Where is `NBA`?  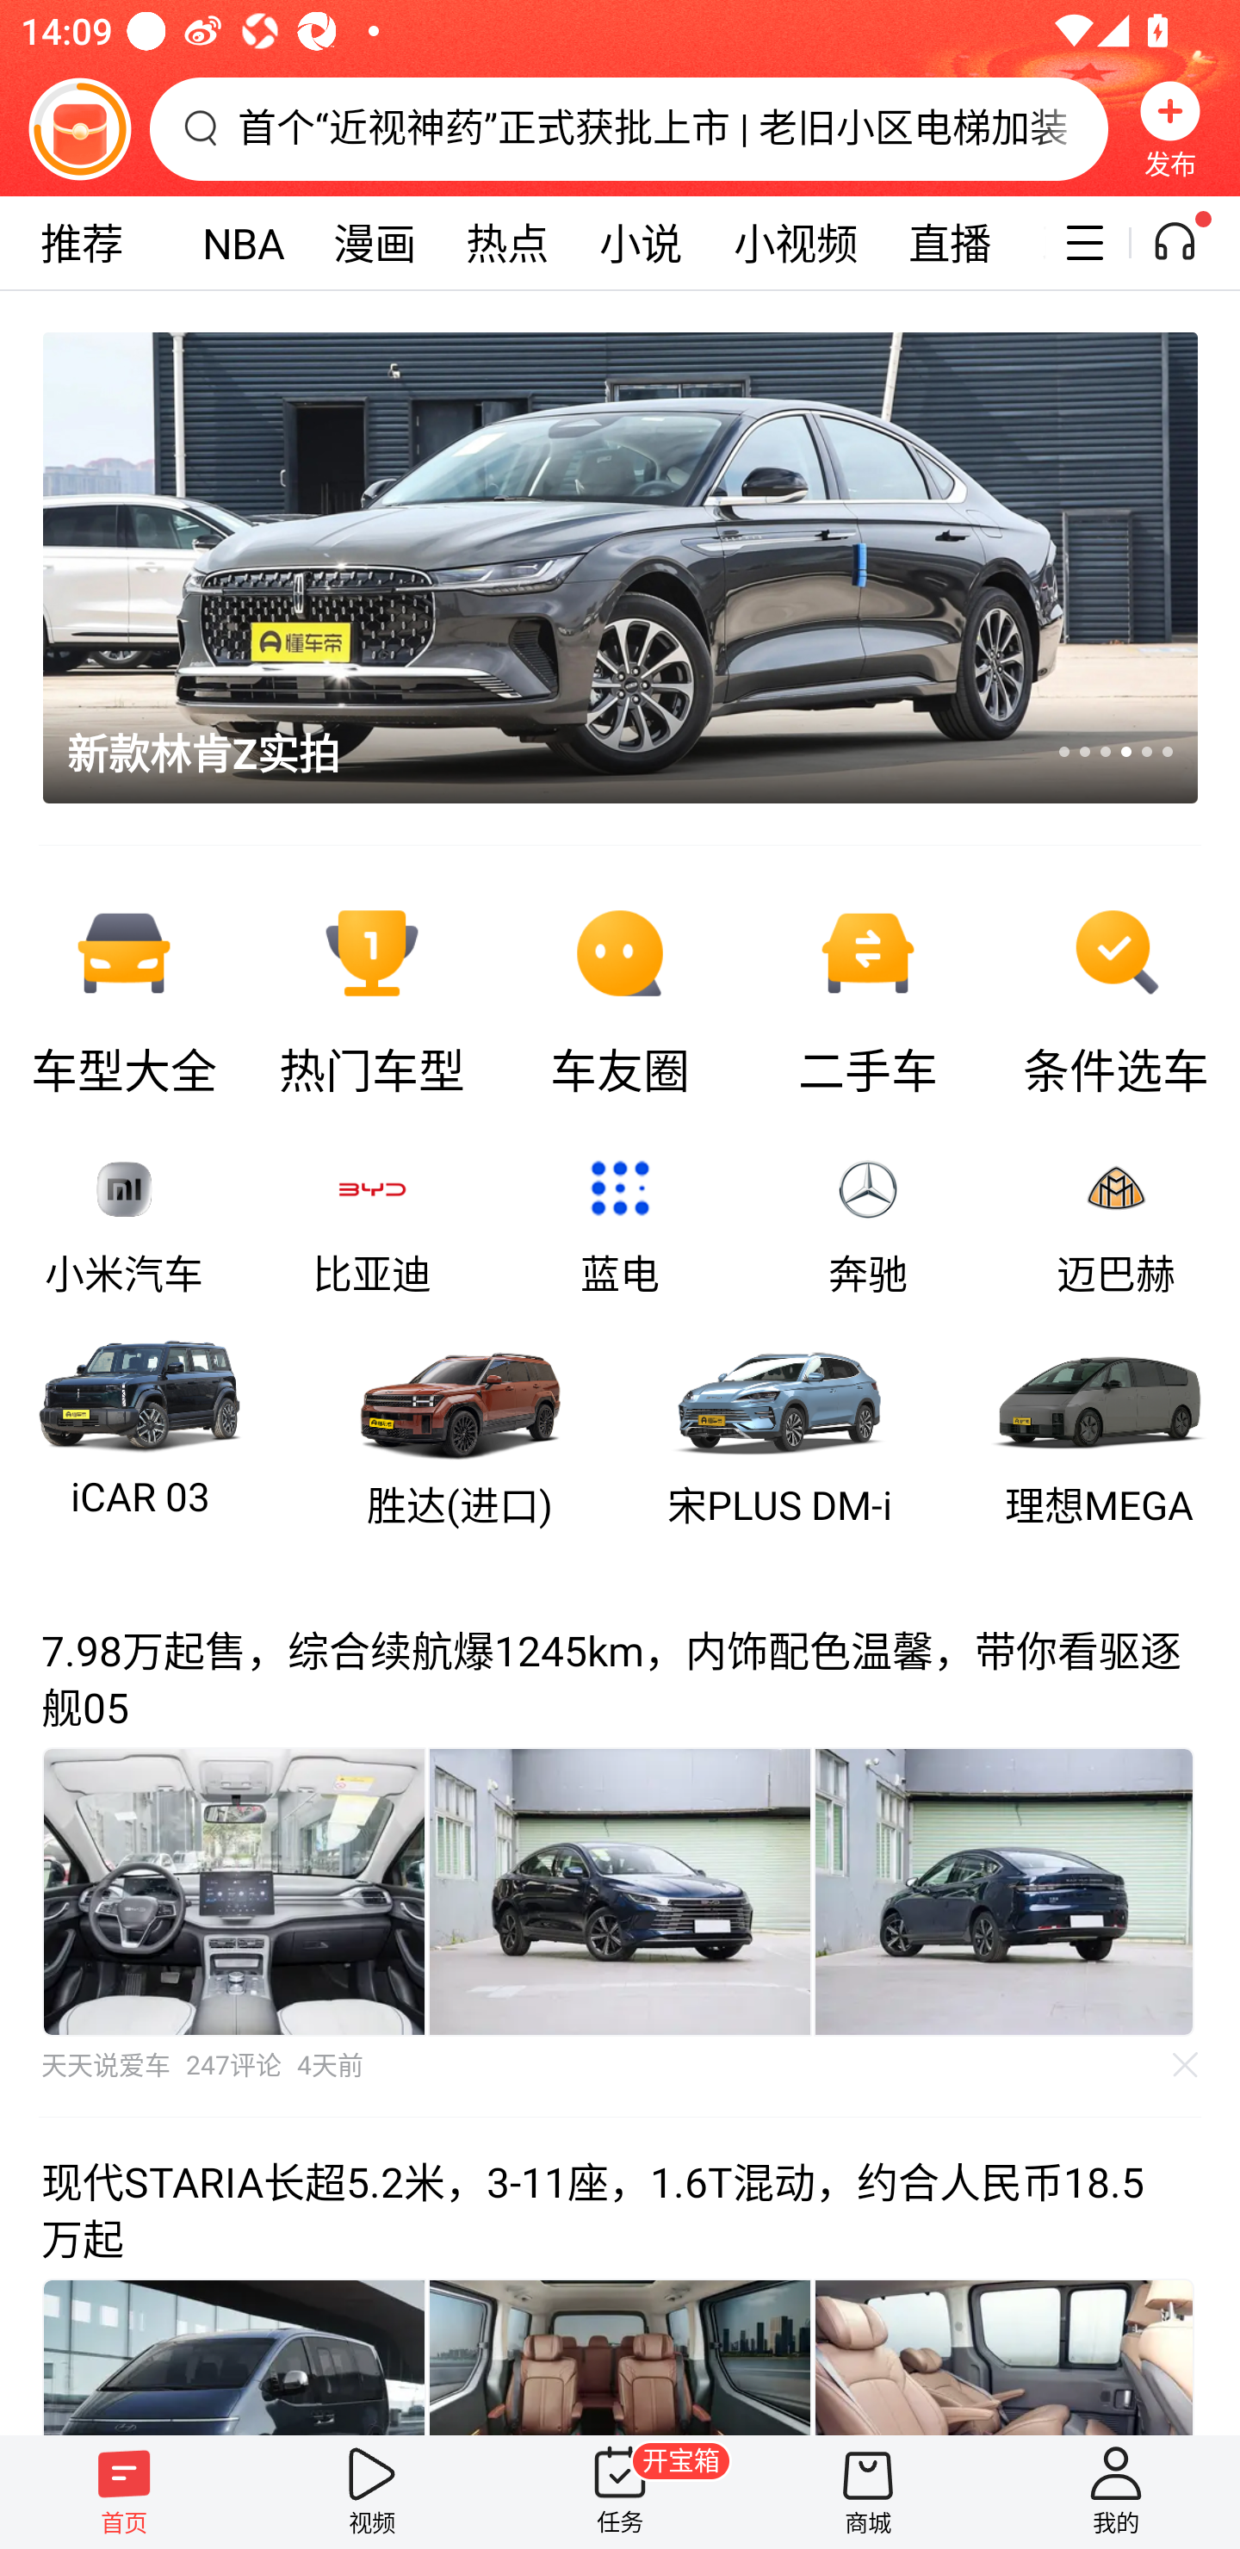 NBA is located at coordinates (242, 243).